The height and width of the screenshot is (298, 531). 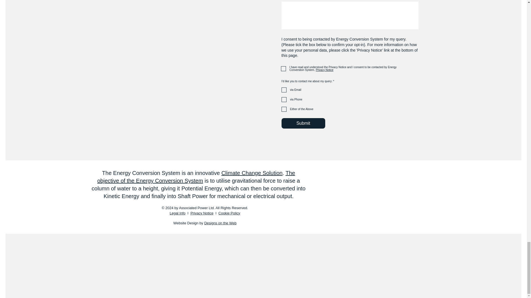 What do you see at coordinates (229, 213) in the screenshot?
I see `Cookie Policy` at bounding box center [229, 213].